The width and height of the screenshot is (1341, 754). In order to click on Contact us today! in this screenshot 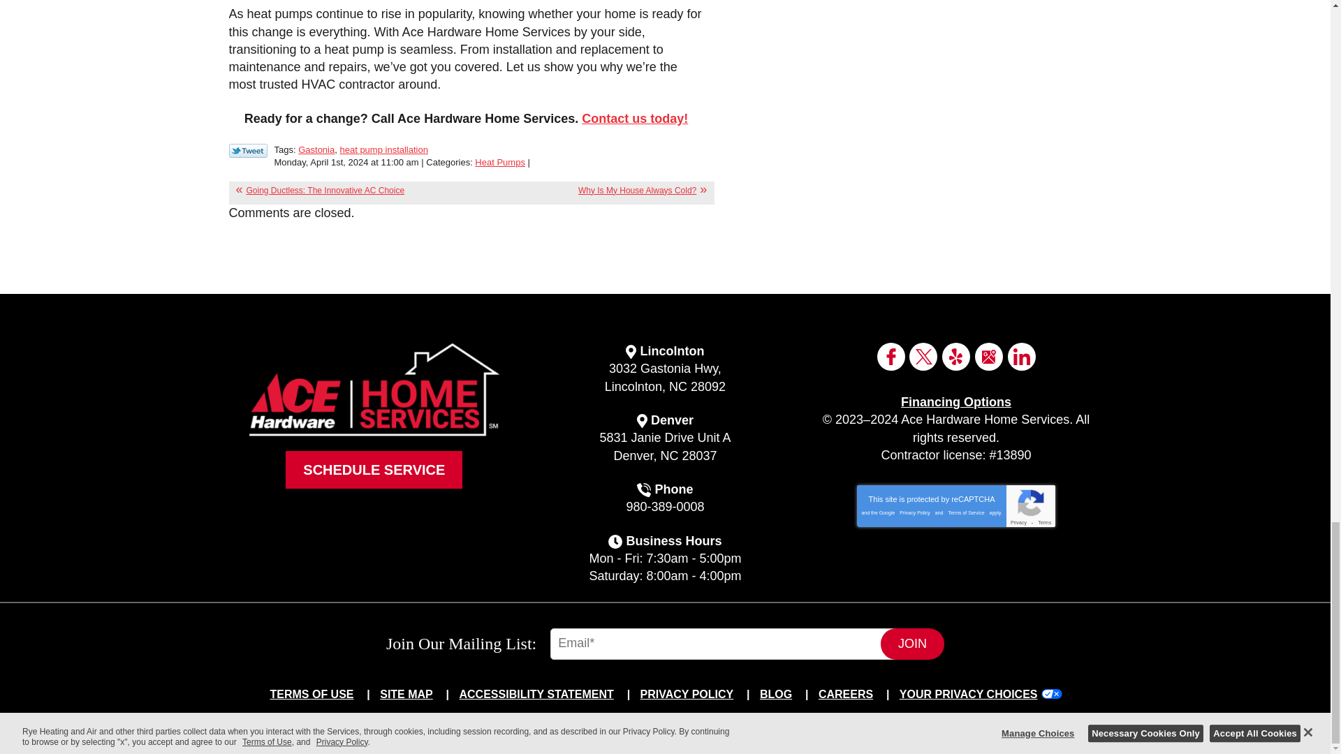, I will do `click(634, 119)`.